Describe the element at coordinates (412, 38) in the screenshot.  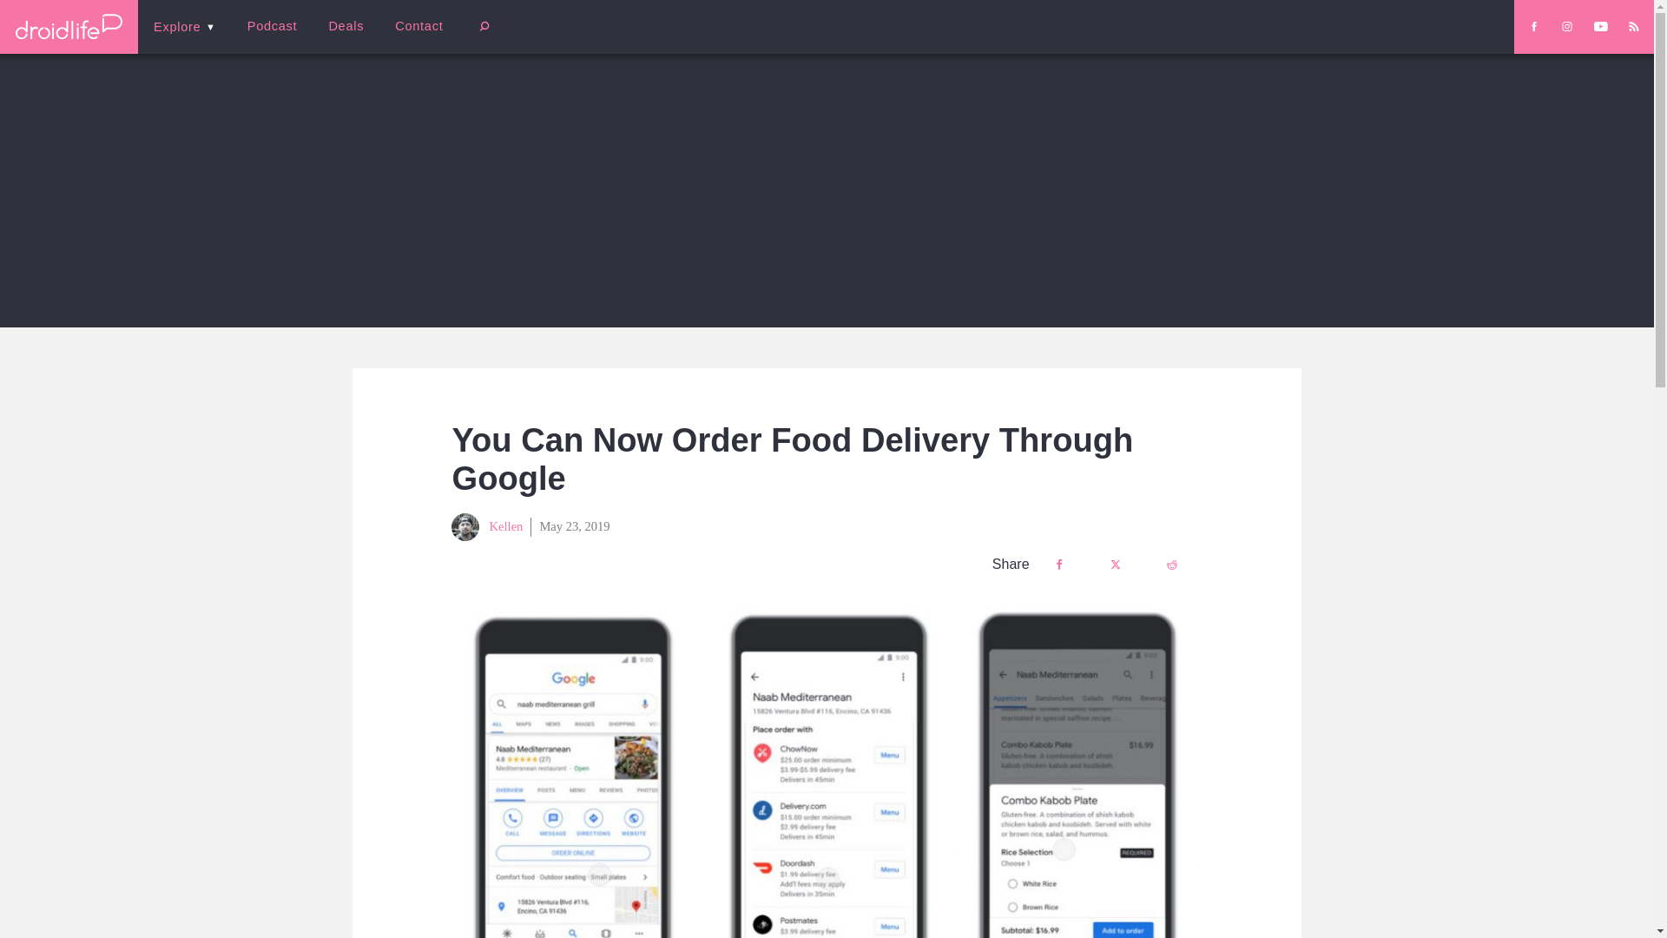
I see `Beginners' Guide` at that location.